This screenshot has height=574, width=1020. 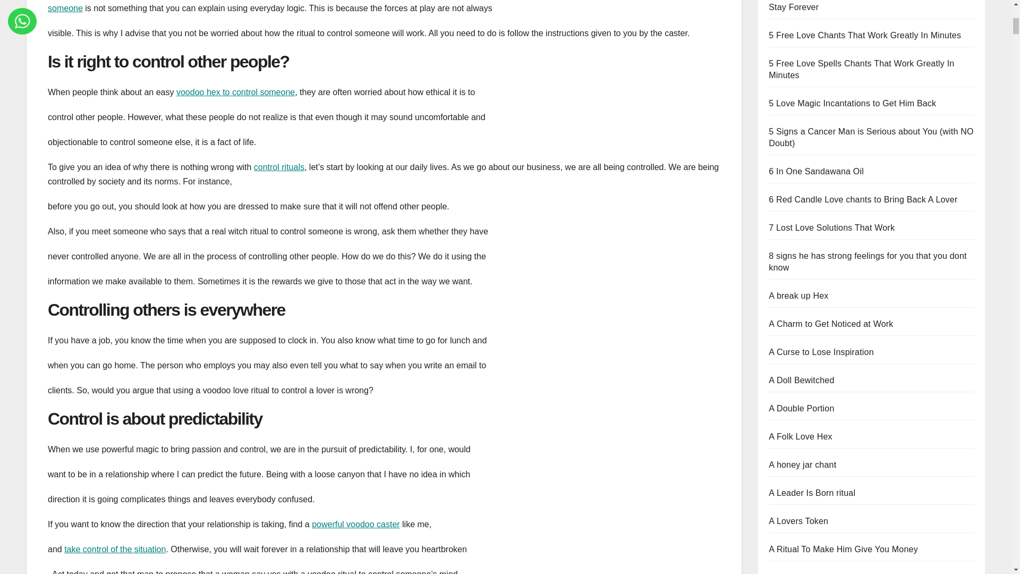 What do you see at coordinates (65, 7) in the screenshot?
I see `someone` at bounding box center [65, 7].